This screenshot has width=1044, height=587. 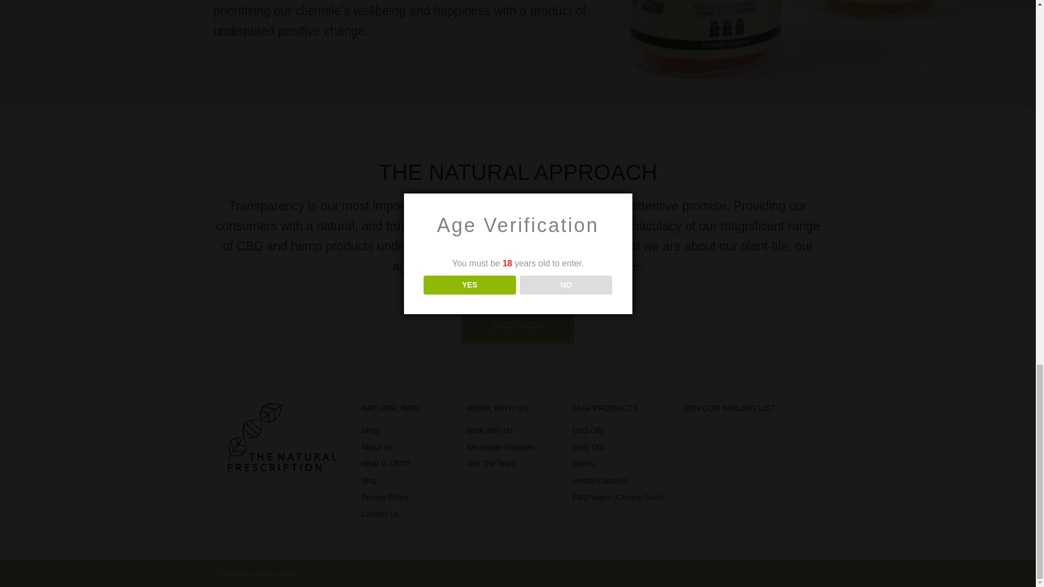 I want to click on SHOP NOW, so click(x=517, y=325).